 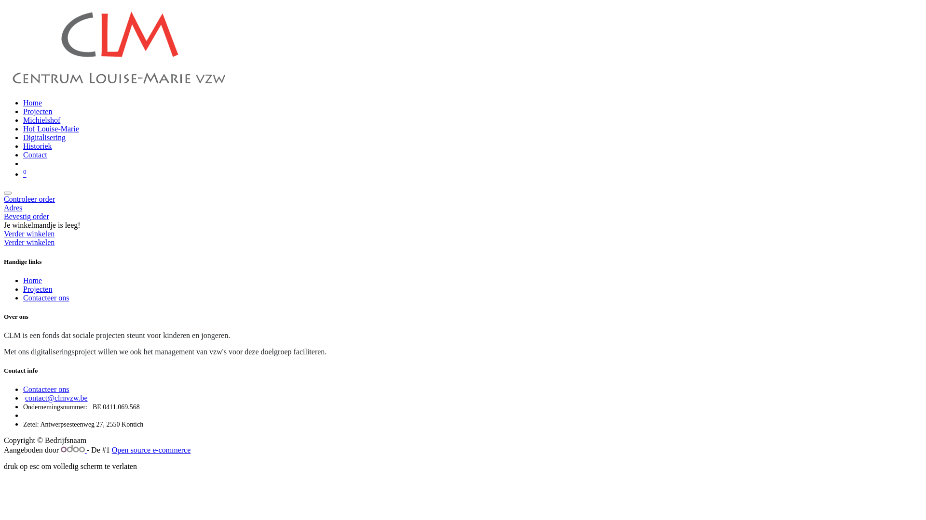 I want to click on Verder winkelen, so click(x=29, y=243).